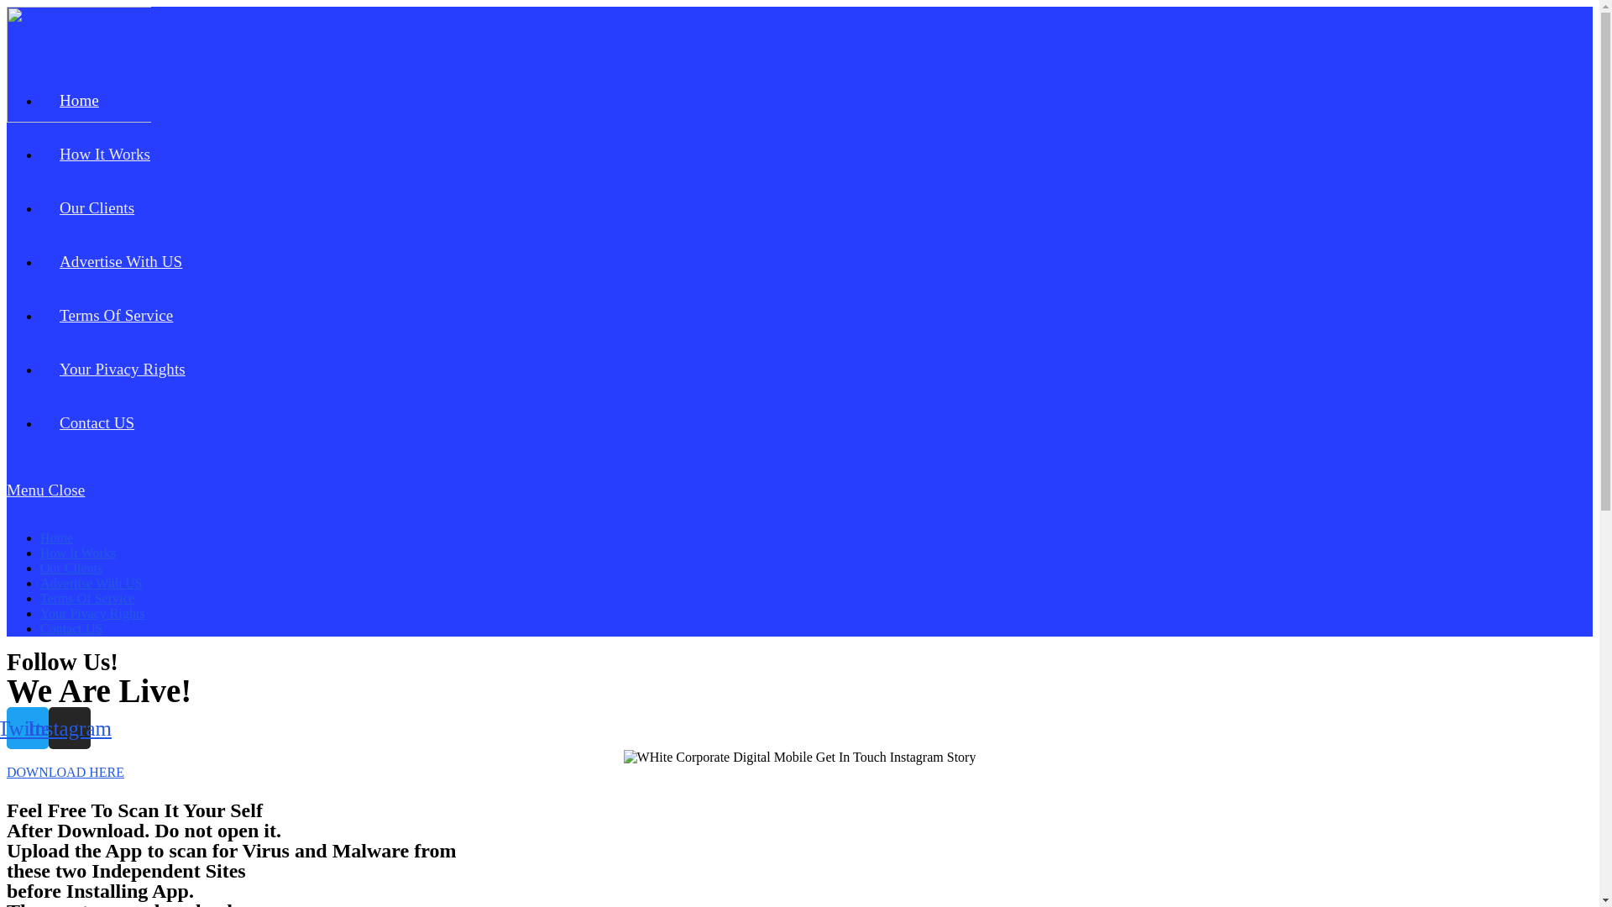 The height and width of the screenshot is (907, 1612). I want to click on Advertise With US, so click(121, 262).